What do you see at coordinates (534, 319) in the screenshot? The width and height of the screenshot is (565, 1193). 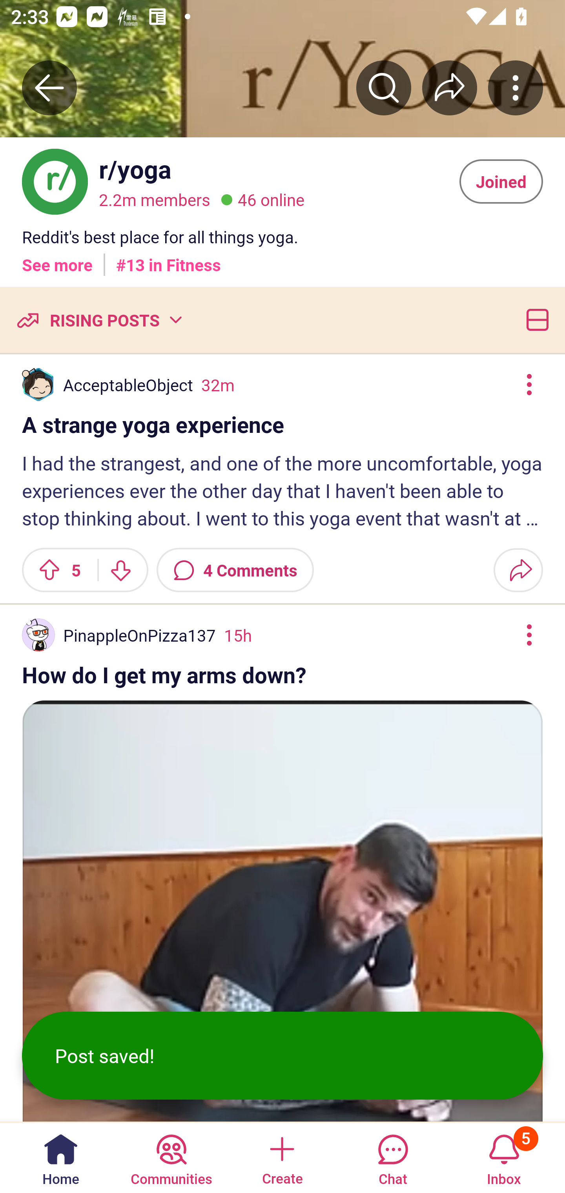 I see `Card` at bounding box center [534, 319].